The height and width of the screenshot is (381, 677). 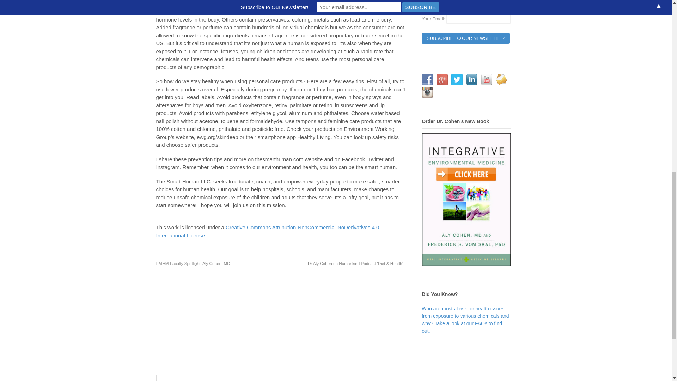 What do you see at coordinates (427, 79) in the screenshot?
I see `Follow Us on Facebook` at bounding box center [427, 79].